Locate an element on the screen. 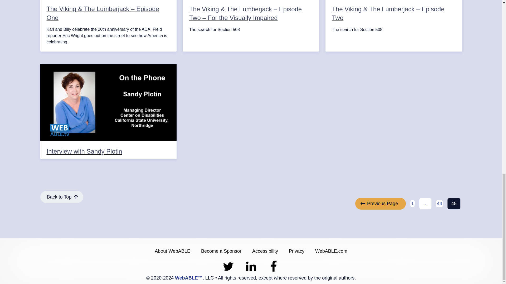  Become a Sponsor is located at coordinates (221, 251).